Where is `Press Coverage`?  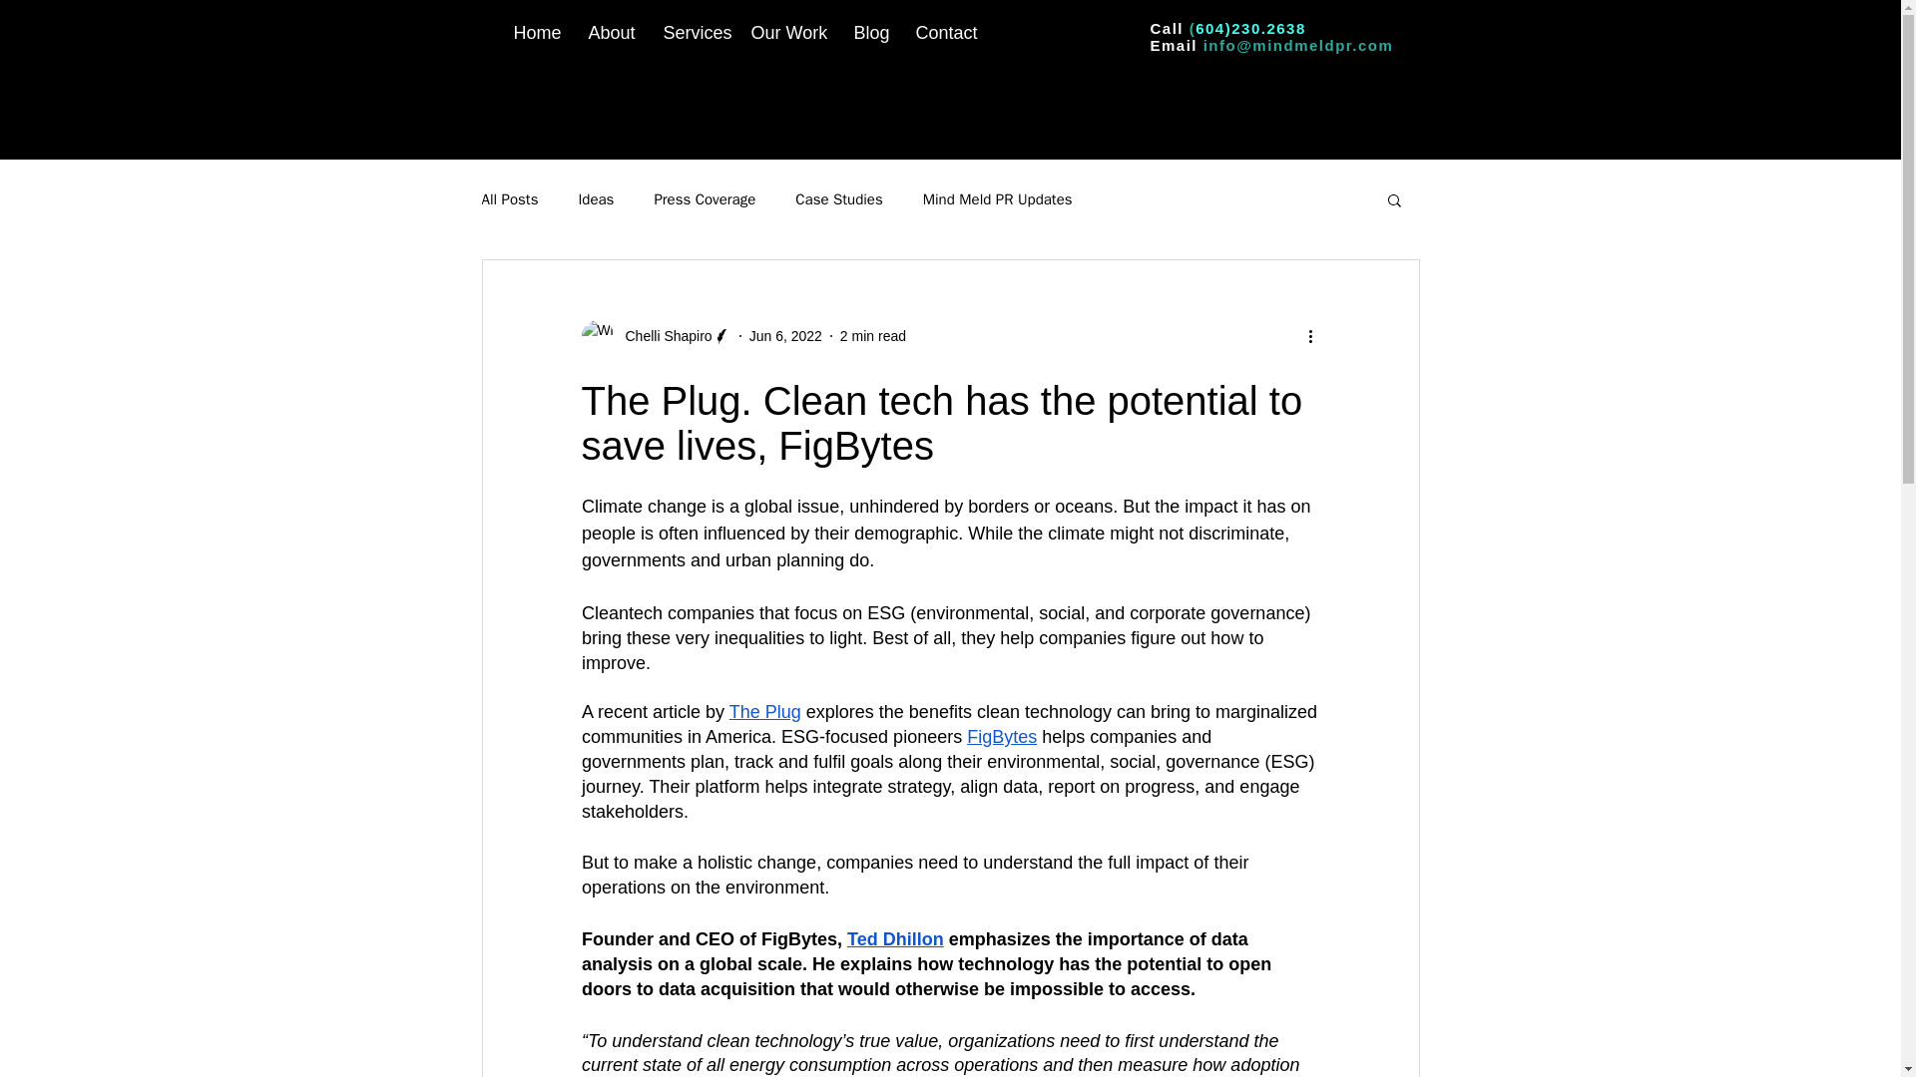 Press Coverage is located at coordinates (704, 199).